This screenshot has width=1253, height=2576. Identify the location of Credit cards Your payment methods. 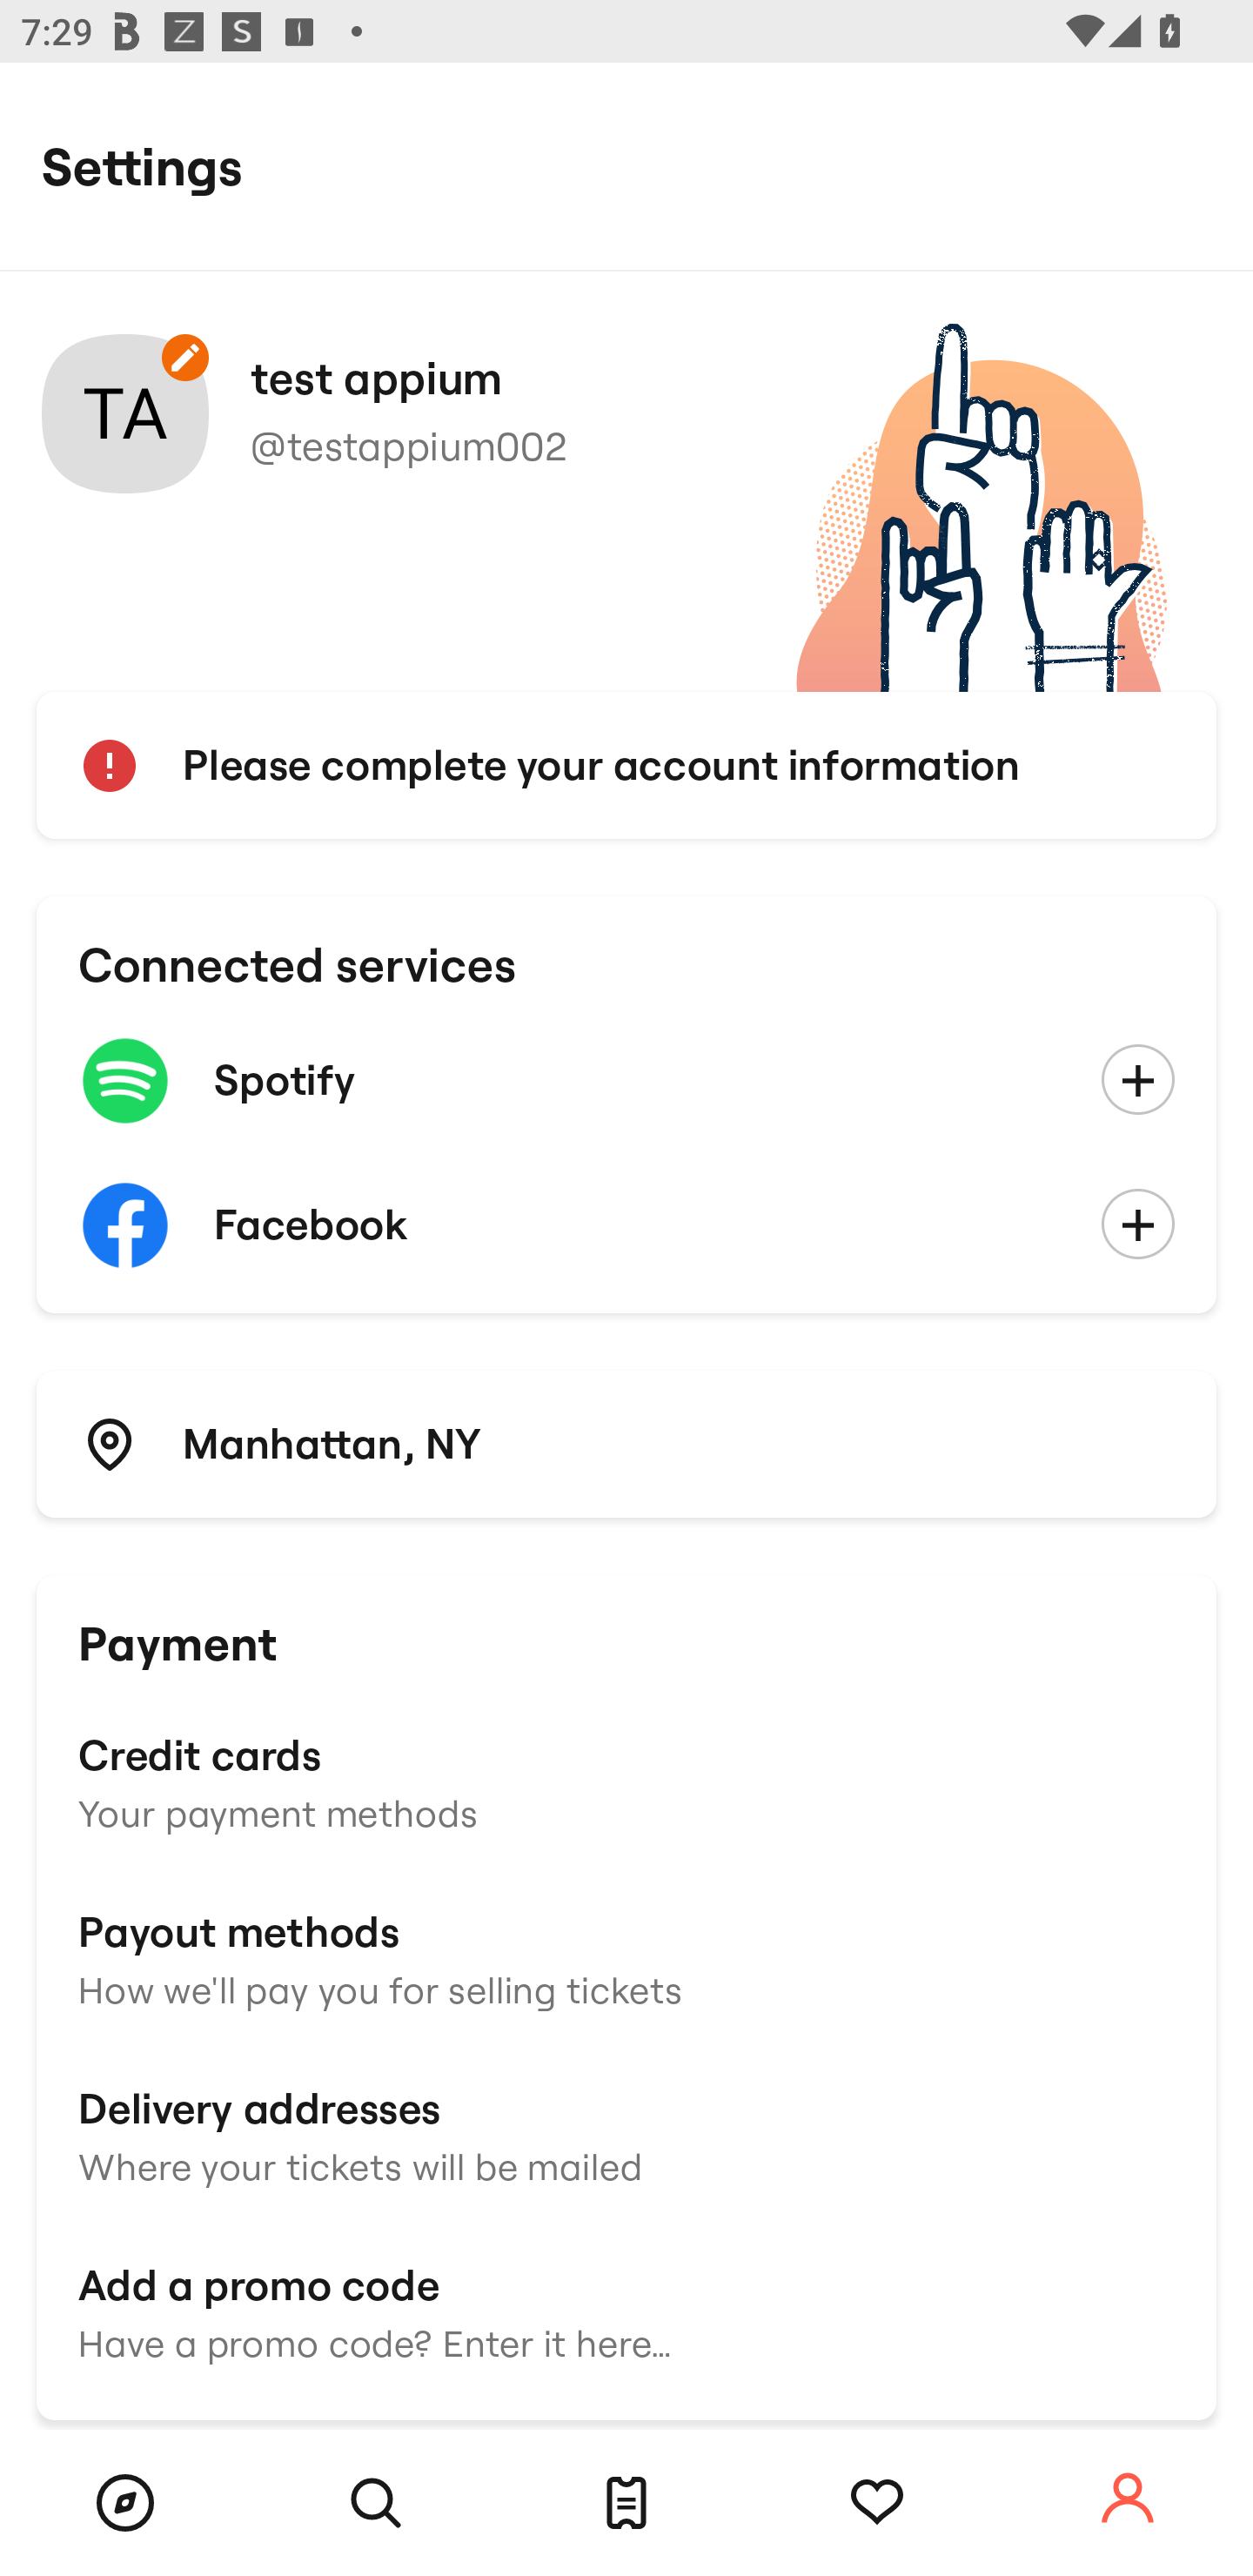
(626, 1781).